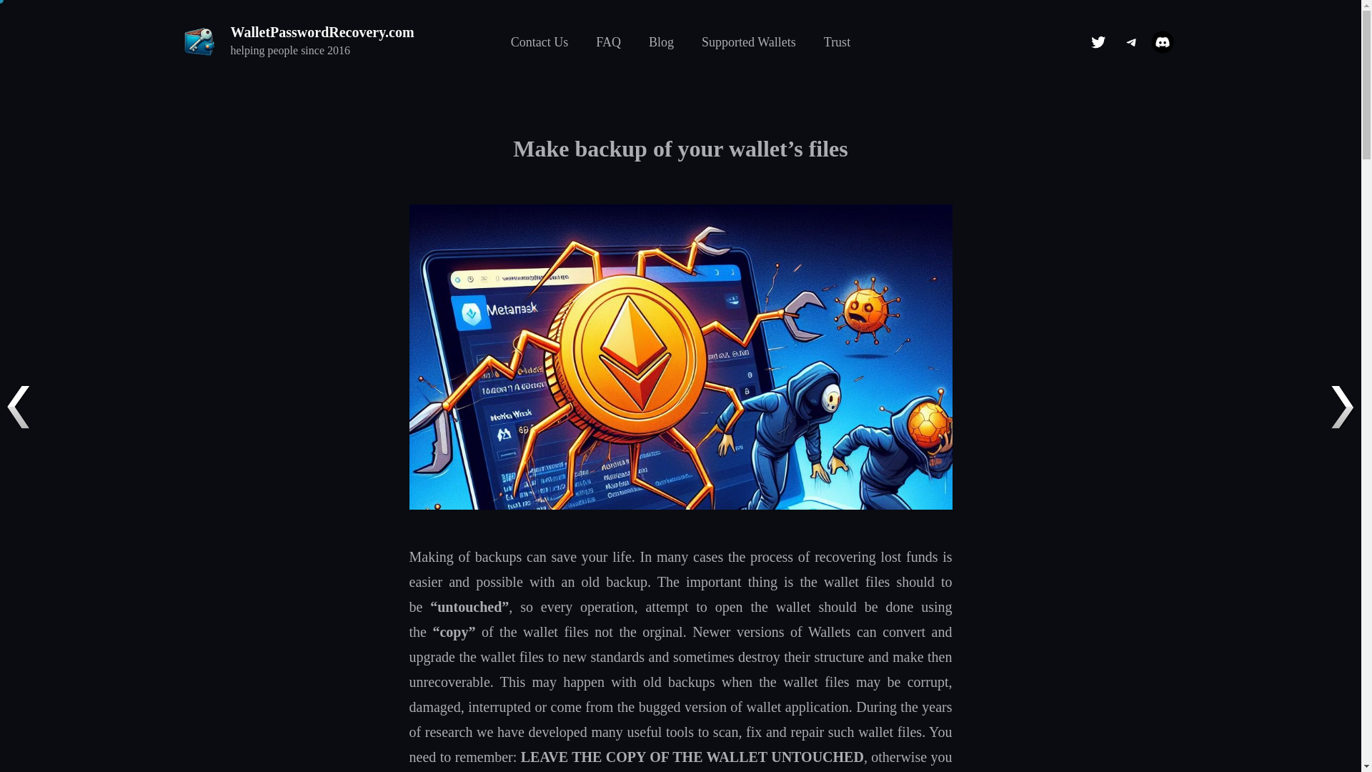 Image resolution: width=1372 pixels, height=772 pixels. Describe the element at coordinates (540, 41) in the screenshot. I see `Contact Us` at that location.